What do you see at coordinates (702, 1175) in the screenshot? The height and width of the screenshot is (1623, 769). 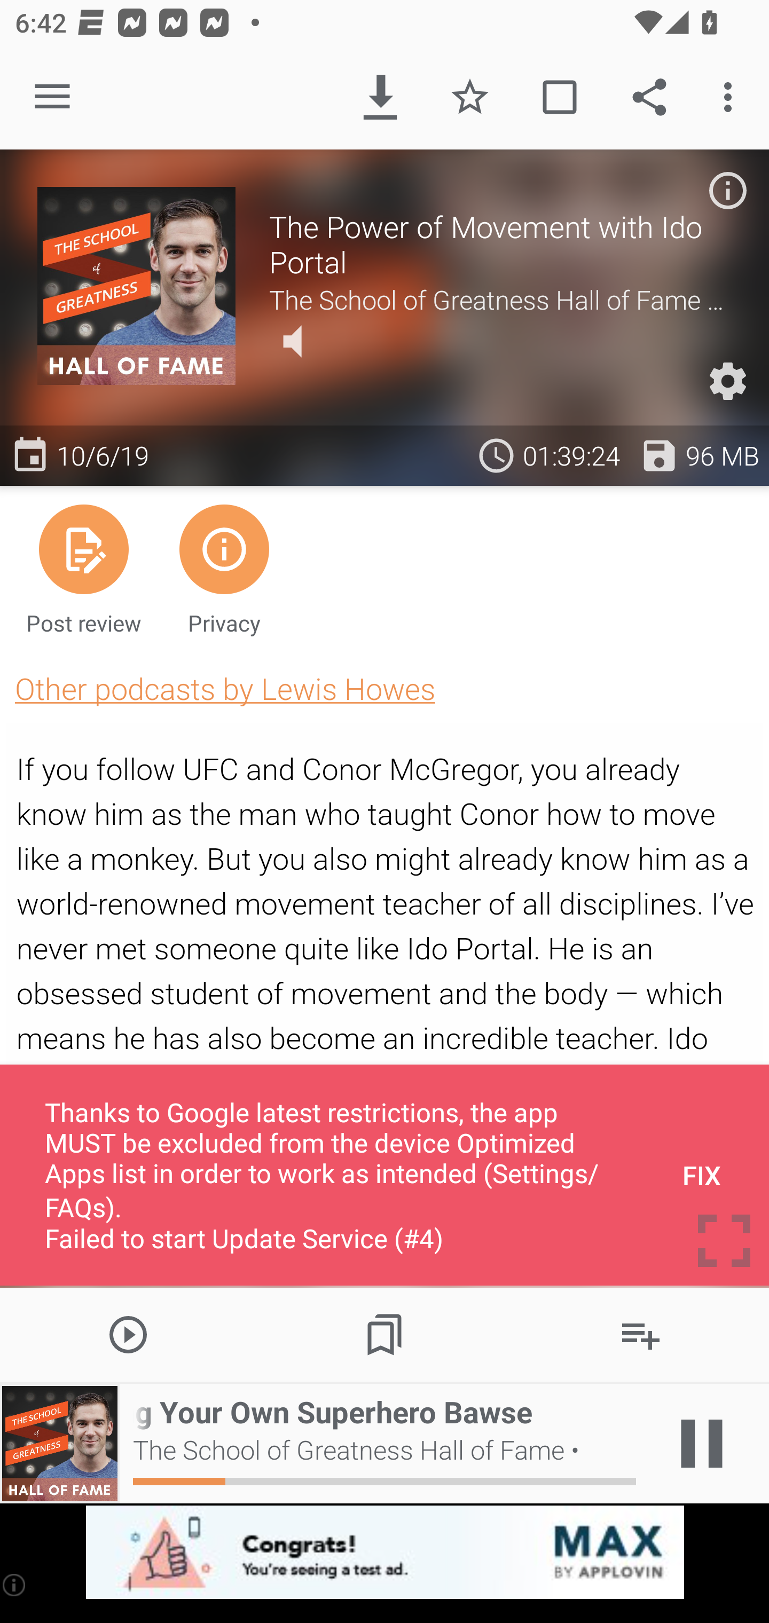 I see `FIX` at bounding box center [702, 1175].